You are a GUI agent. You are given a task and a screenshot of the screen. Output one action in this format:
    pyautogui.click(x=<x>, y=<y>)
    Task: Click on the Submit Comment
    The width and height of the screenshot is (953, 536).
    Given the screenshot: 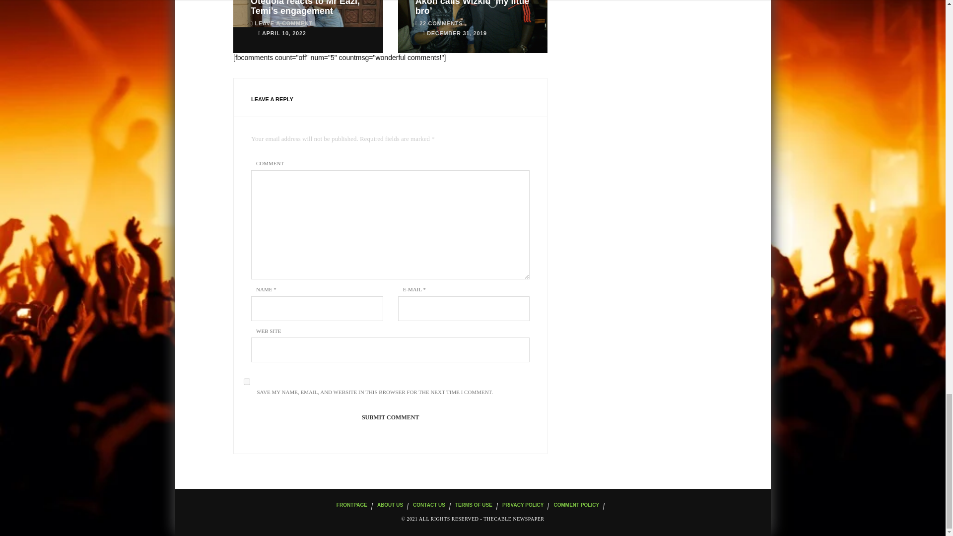 What is the action you would take?
    pyautogui.click(x=390, y=418)
    